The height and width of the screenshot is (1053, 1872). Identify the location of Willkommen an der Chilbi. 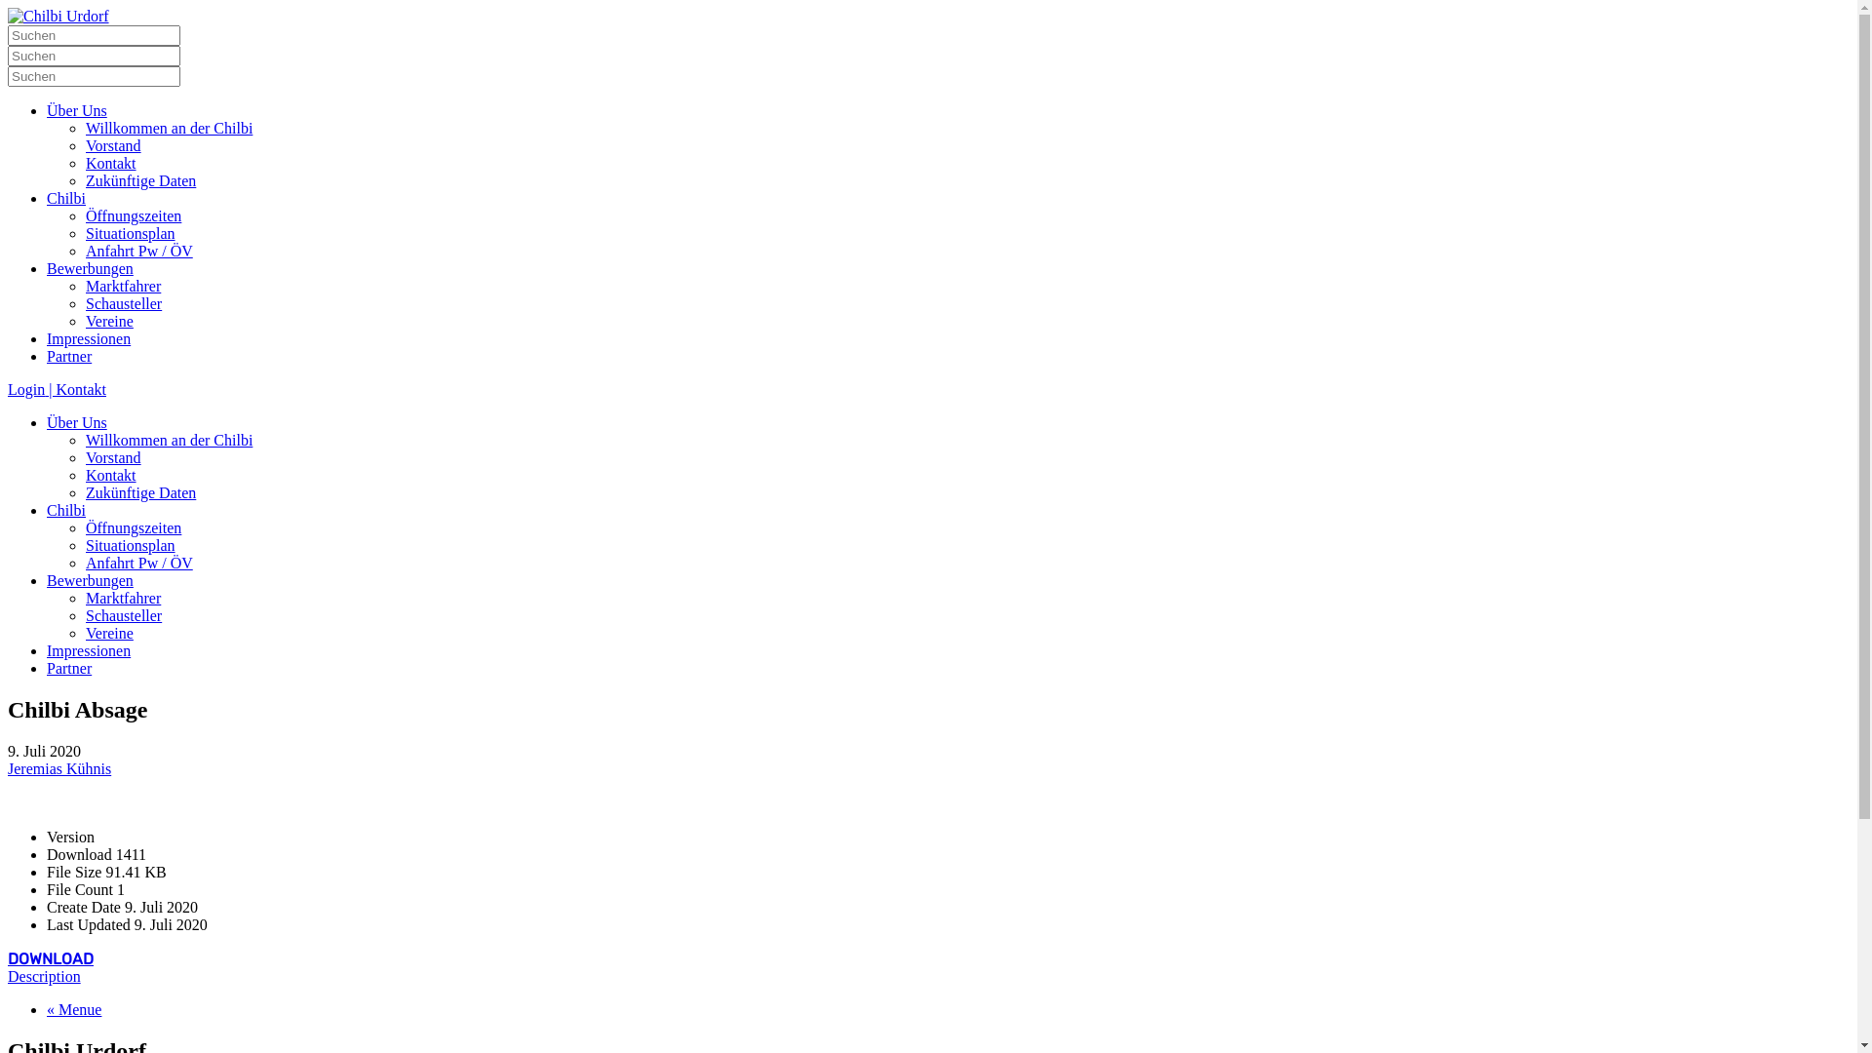
(170, 441).